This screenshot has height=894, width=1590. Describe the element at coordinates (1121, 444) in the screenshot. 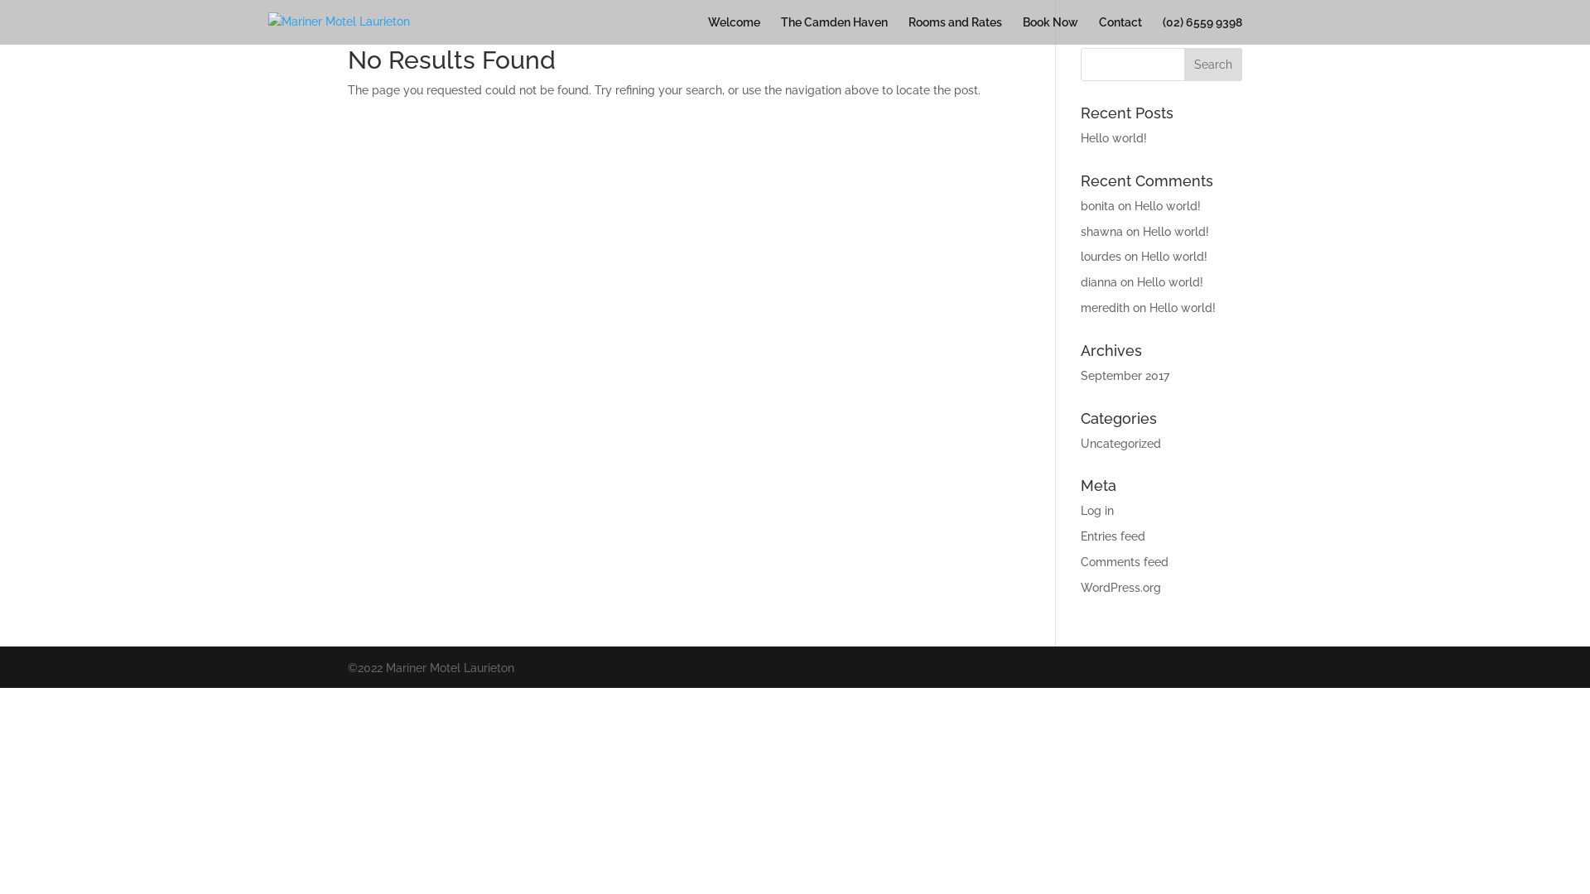

I see `Uncategorized` at that location.